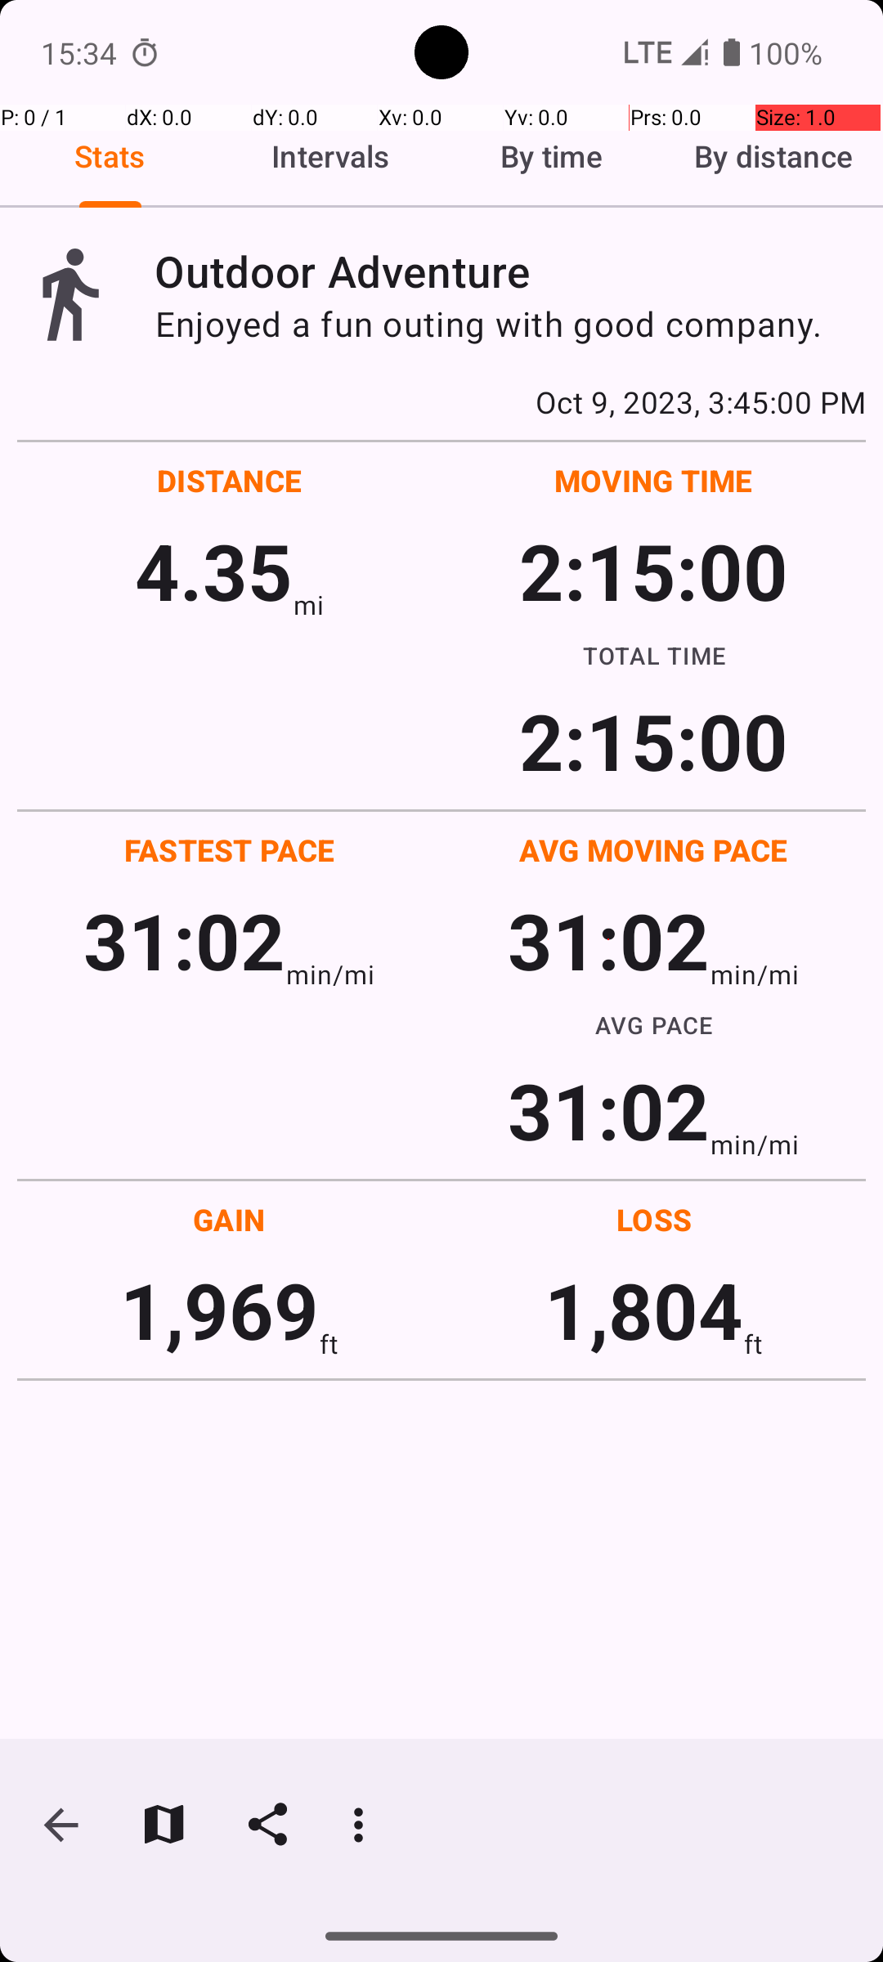 The height and width of the screenshot is (1962, 883). I want to click on Enjoyed a fun outing with good company., so click(510, 324).